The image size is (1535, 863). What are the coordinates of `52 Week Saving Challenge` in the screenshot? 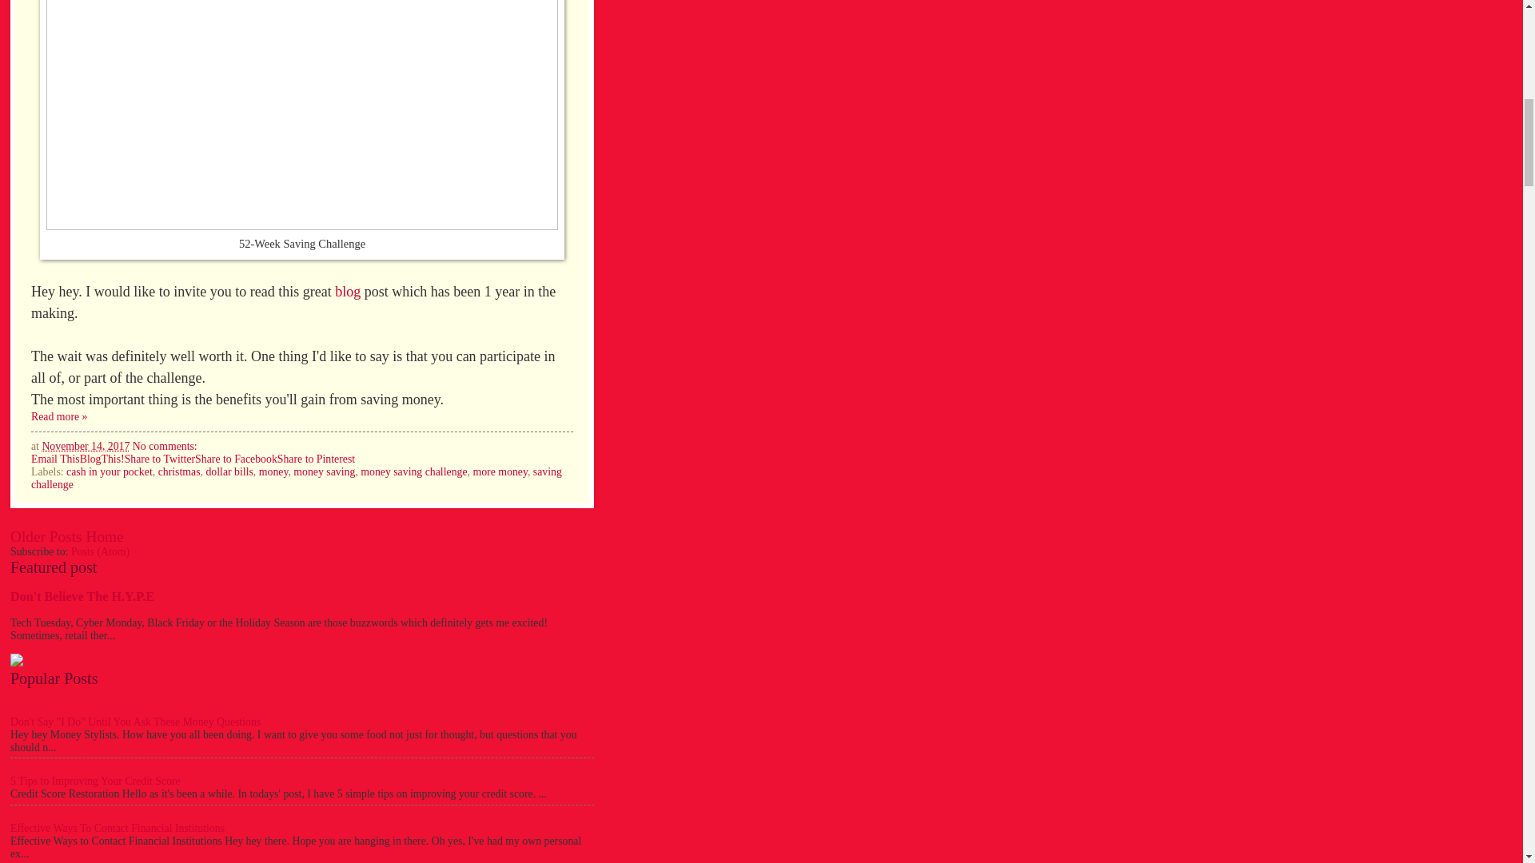 It's located at (59, 417).